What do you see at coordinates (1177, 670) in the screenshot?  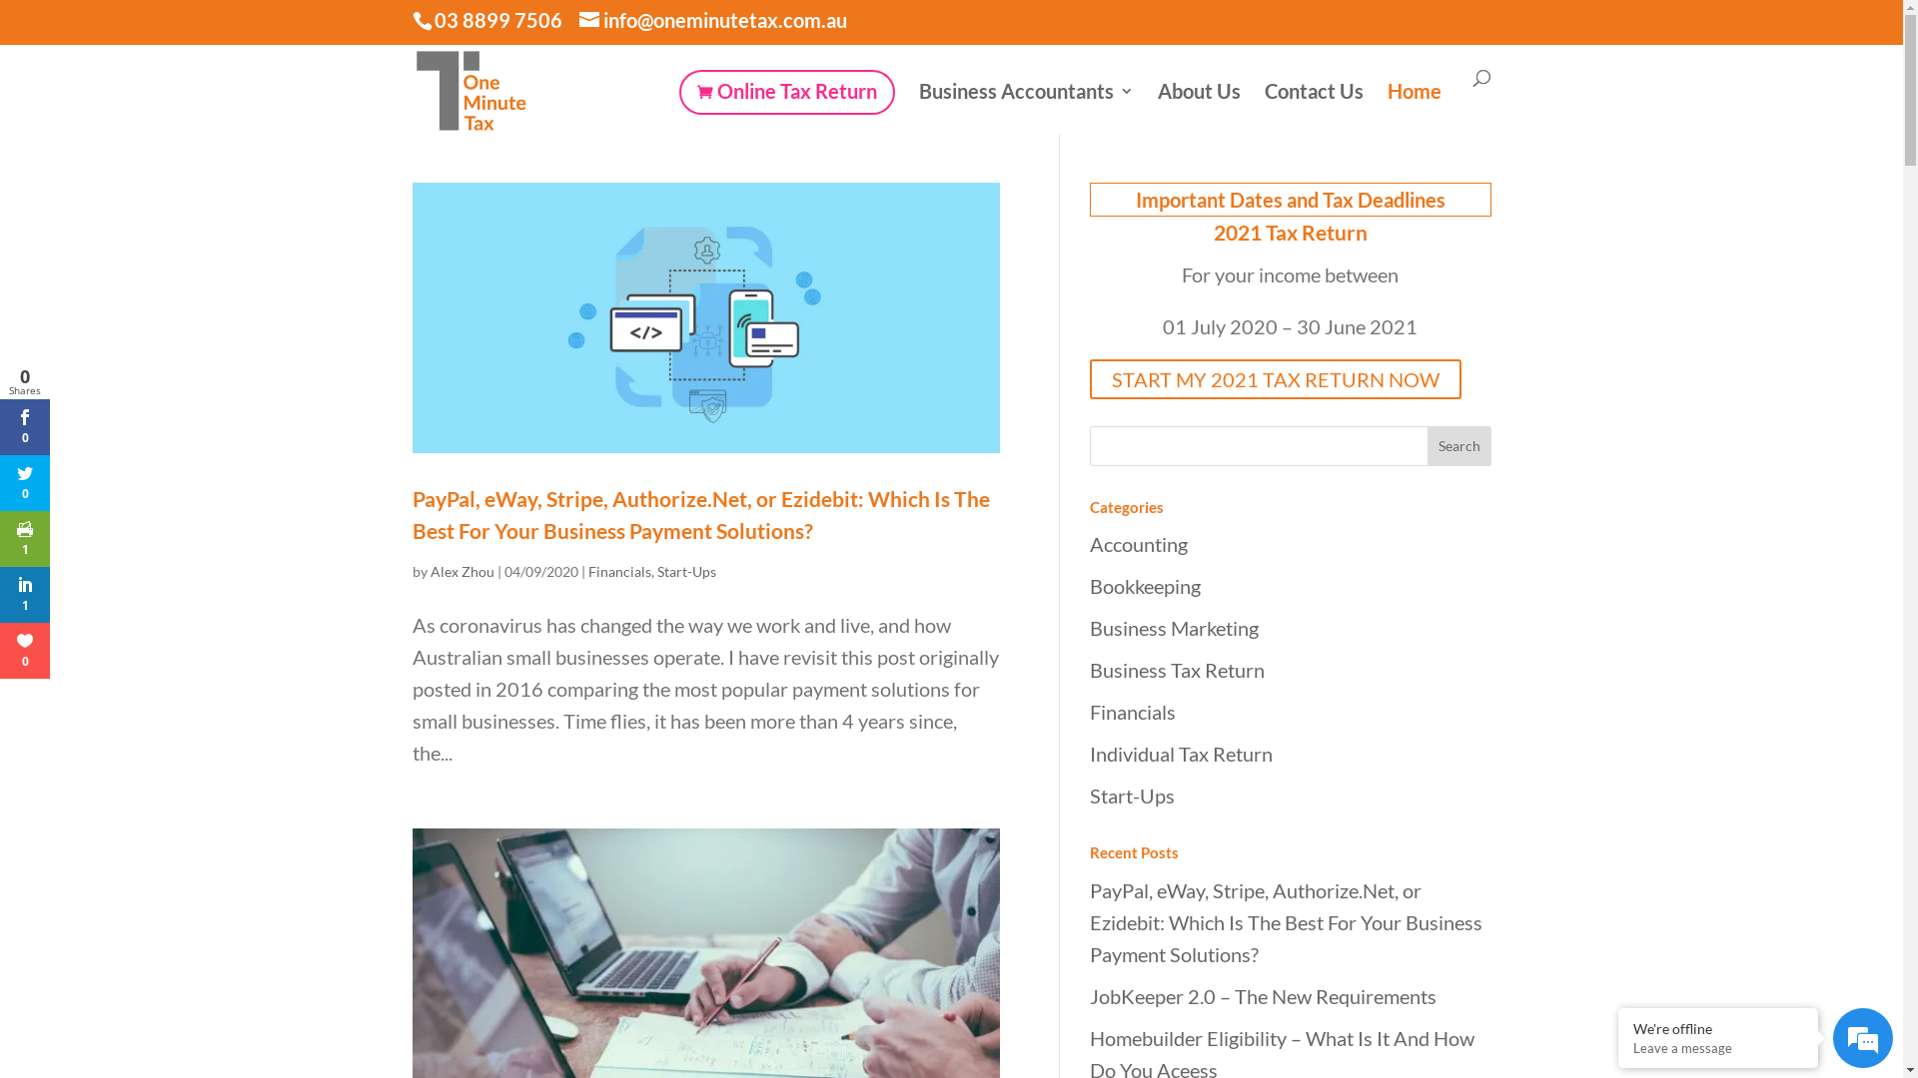 I see `Business Tax Return` at bounding box center [1177, 670].